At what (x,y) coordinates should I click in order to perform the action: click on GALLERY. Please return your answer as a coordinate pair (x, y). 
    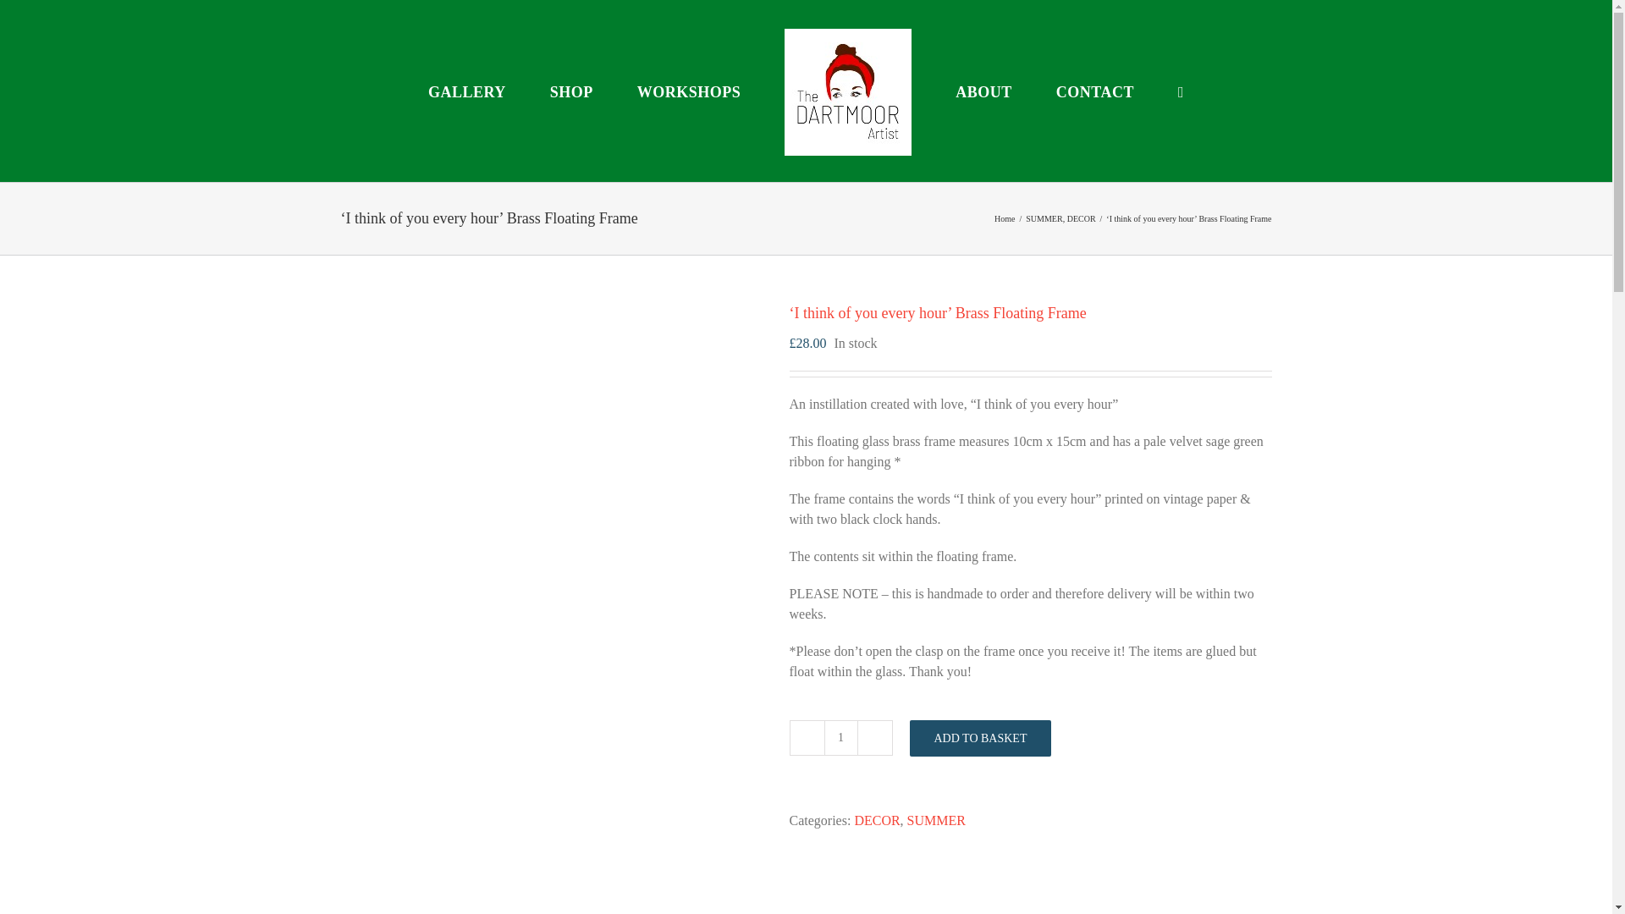
    Looking at the image, I should click on (467, 91).